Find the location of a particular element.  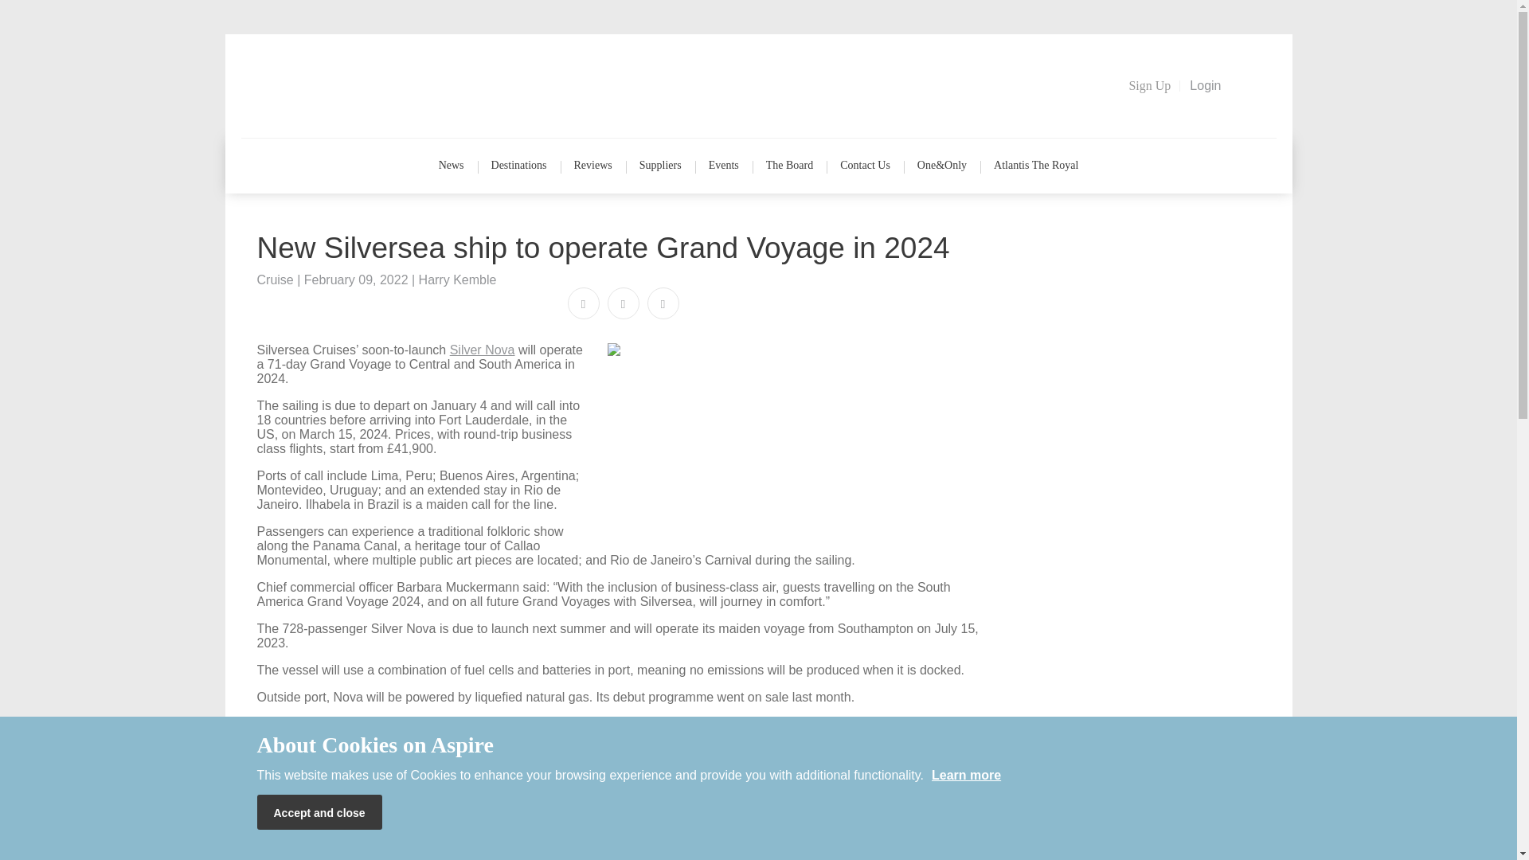

Suppliers is located at coordinates (660, 166).